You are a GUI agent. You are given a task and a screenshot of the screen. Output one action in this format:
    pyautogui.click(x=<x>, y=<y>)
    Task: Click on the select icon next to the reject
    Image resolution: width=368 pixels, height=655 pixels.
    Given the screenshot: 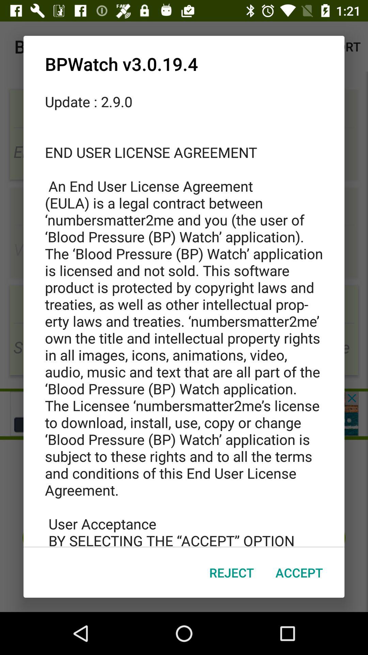 What is the action you would take?
    pyautogui.click(x=299, y=572)
    